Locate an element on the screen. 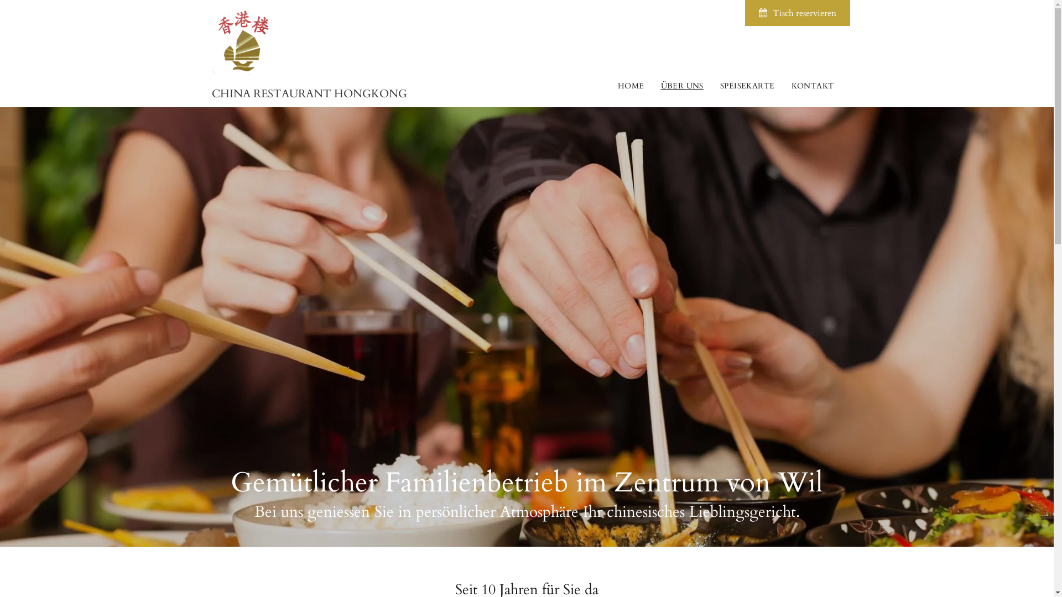  Tisch reservieren is located at coordinates (798, 13).